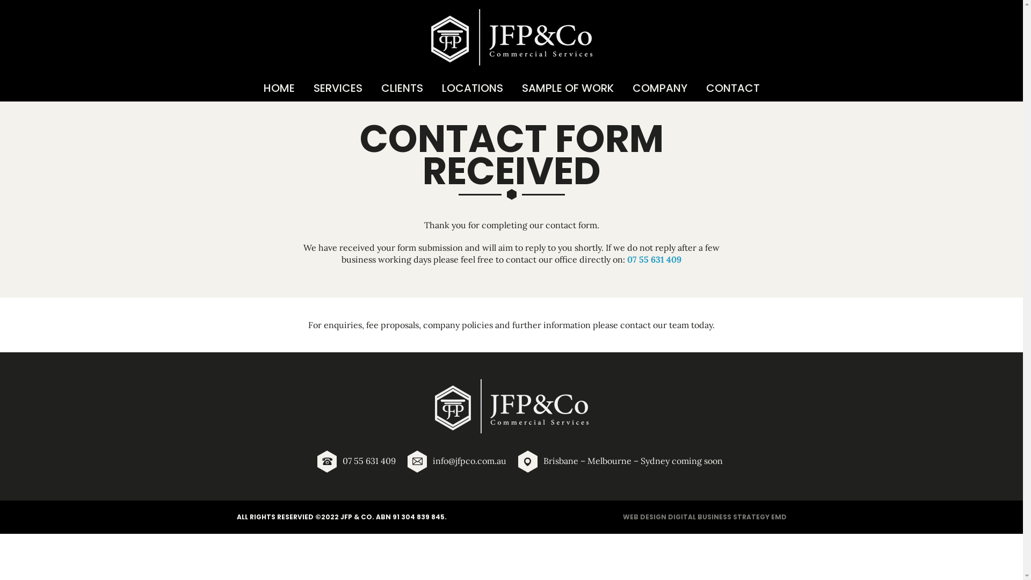 Image resolution: width=1031 pixels, height=580 pixels. I want to click on JFP & CO. ABN 91 304 839 845, so click(393, 517).